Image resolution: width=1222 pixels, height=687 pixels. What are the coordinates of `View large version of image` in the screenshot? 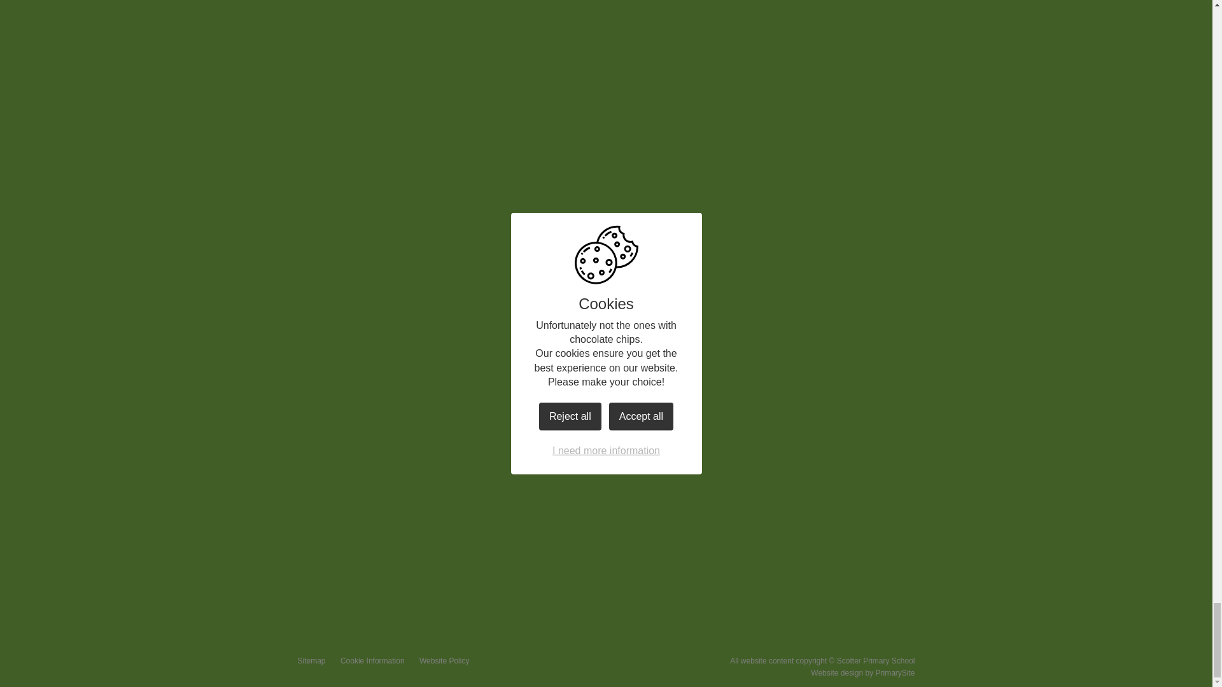 It's located at (785, 187).